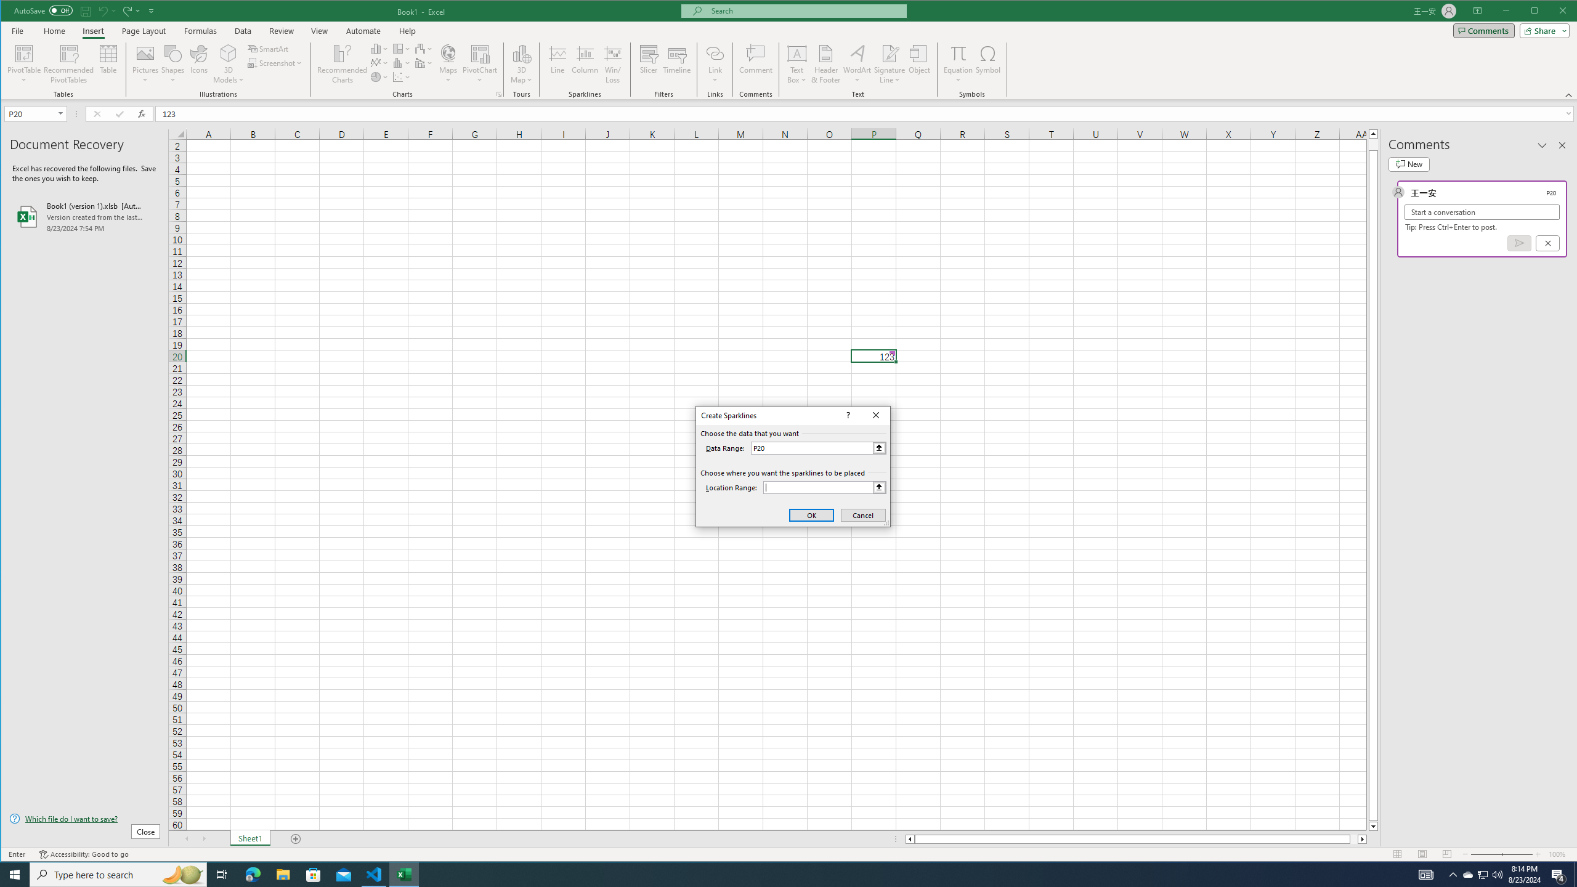 This screenshot has height=887, width=1577. What do you see at coordinates (402, 76) in the screenshot?
I see `Insert Scatter (X, Y) or Bubble Chart` at bounding box center [402, 76].